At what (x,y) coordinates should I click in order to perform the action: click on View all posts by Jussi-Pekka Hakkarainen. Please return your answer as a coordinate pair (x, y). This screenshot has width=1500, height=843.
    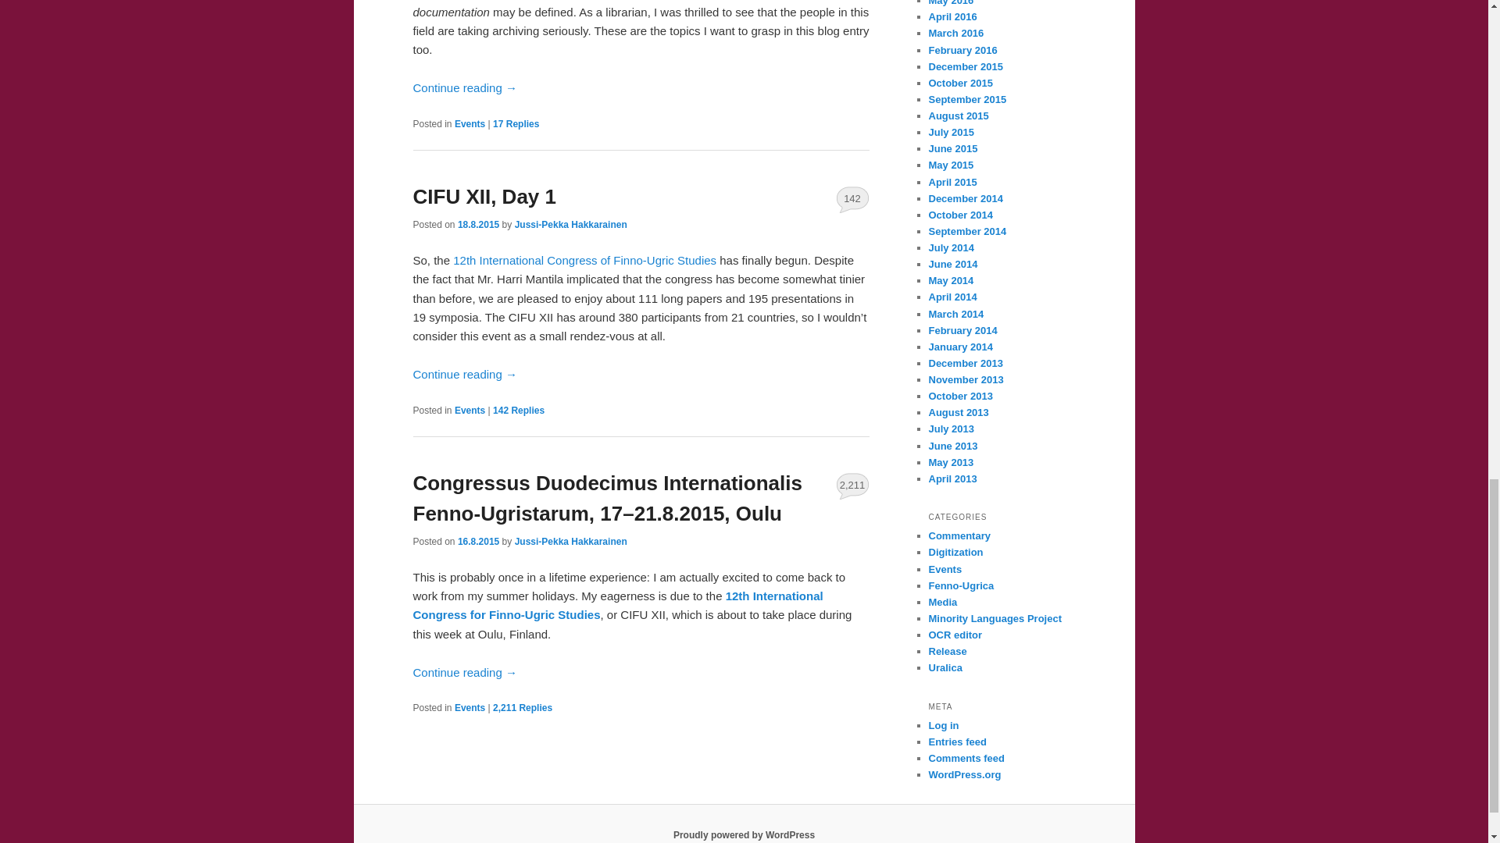
    Looking at the image, I should click on (570, 541).